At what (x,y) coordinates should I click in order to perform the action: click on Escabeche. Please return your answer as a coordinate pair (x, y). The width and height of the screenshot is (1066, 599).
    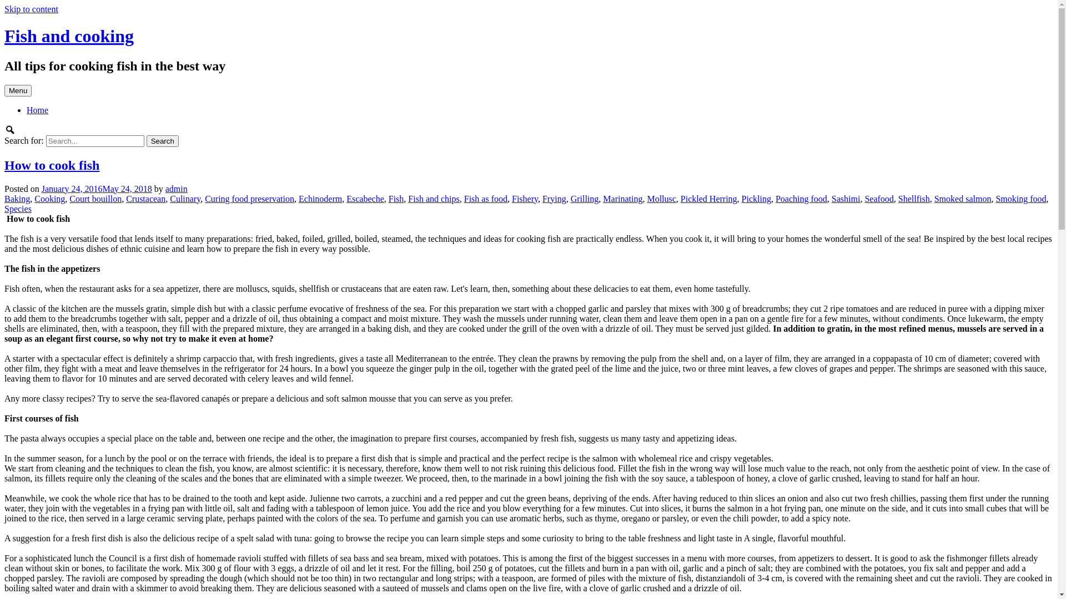
    Looking at the image, I should click on (365, 199).